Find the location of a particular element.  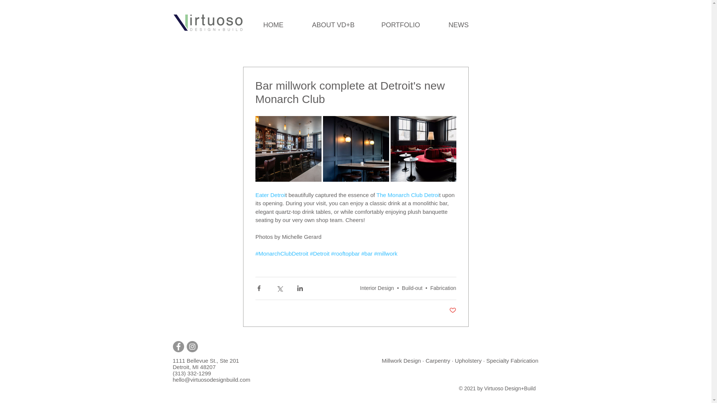

Post not marked as liked is located at coordinates (452, 310).